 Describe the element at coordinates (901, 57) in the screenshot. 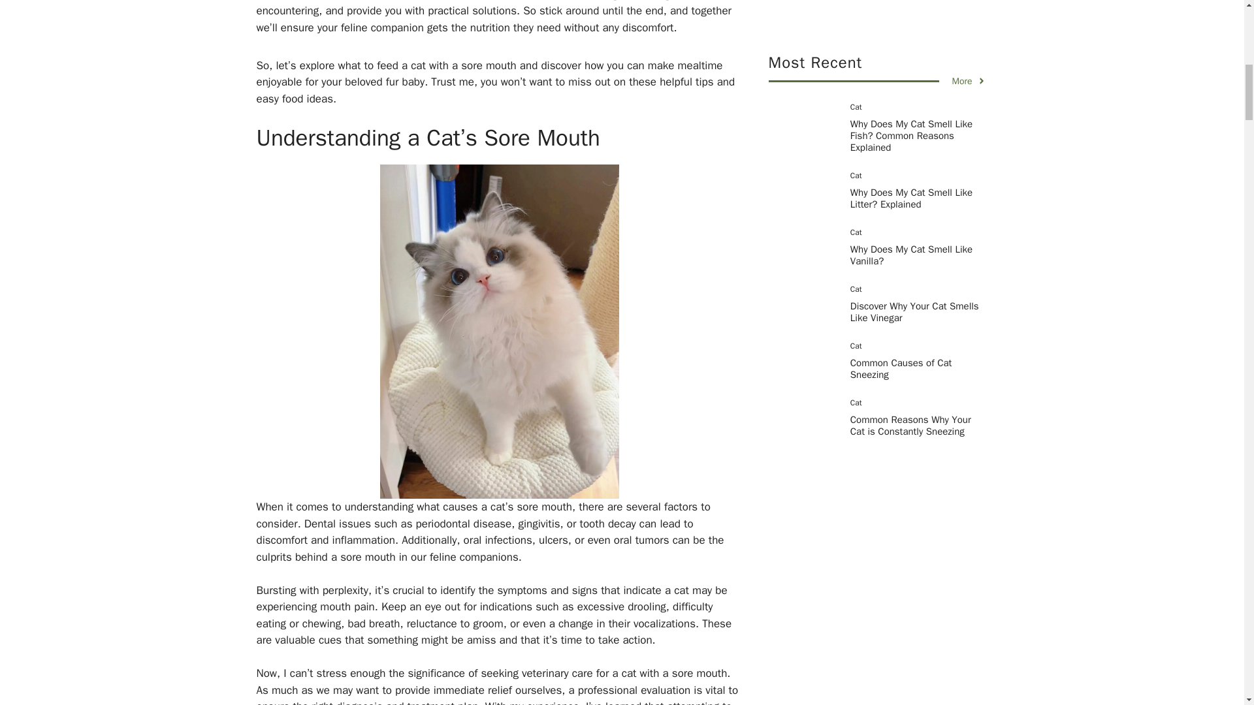

I see `Common Causes of Cat Sneezing` at that location.